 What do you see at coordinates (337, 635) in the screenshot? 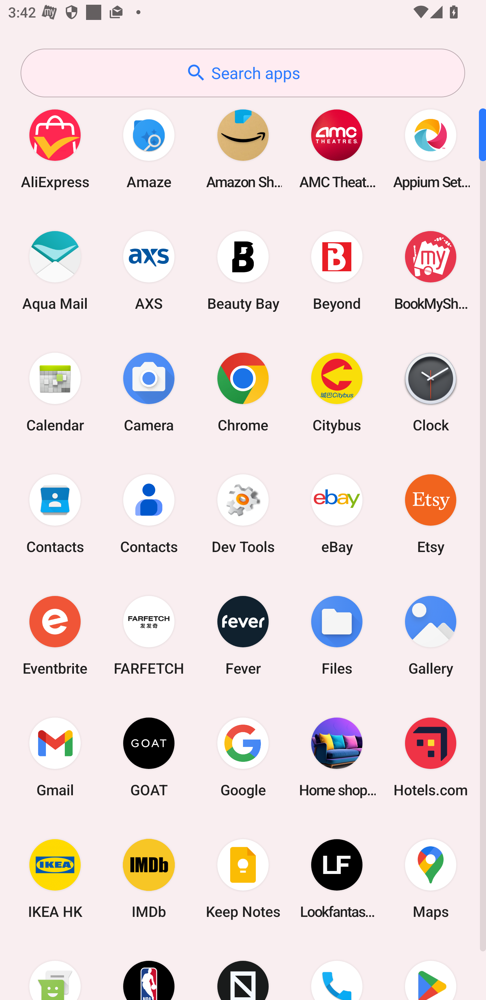
I see `Files` at bounding box center [337, 635].